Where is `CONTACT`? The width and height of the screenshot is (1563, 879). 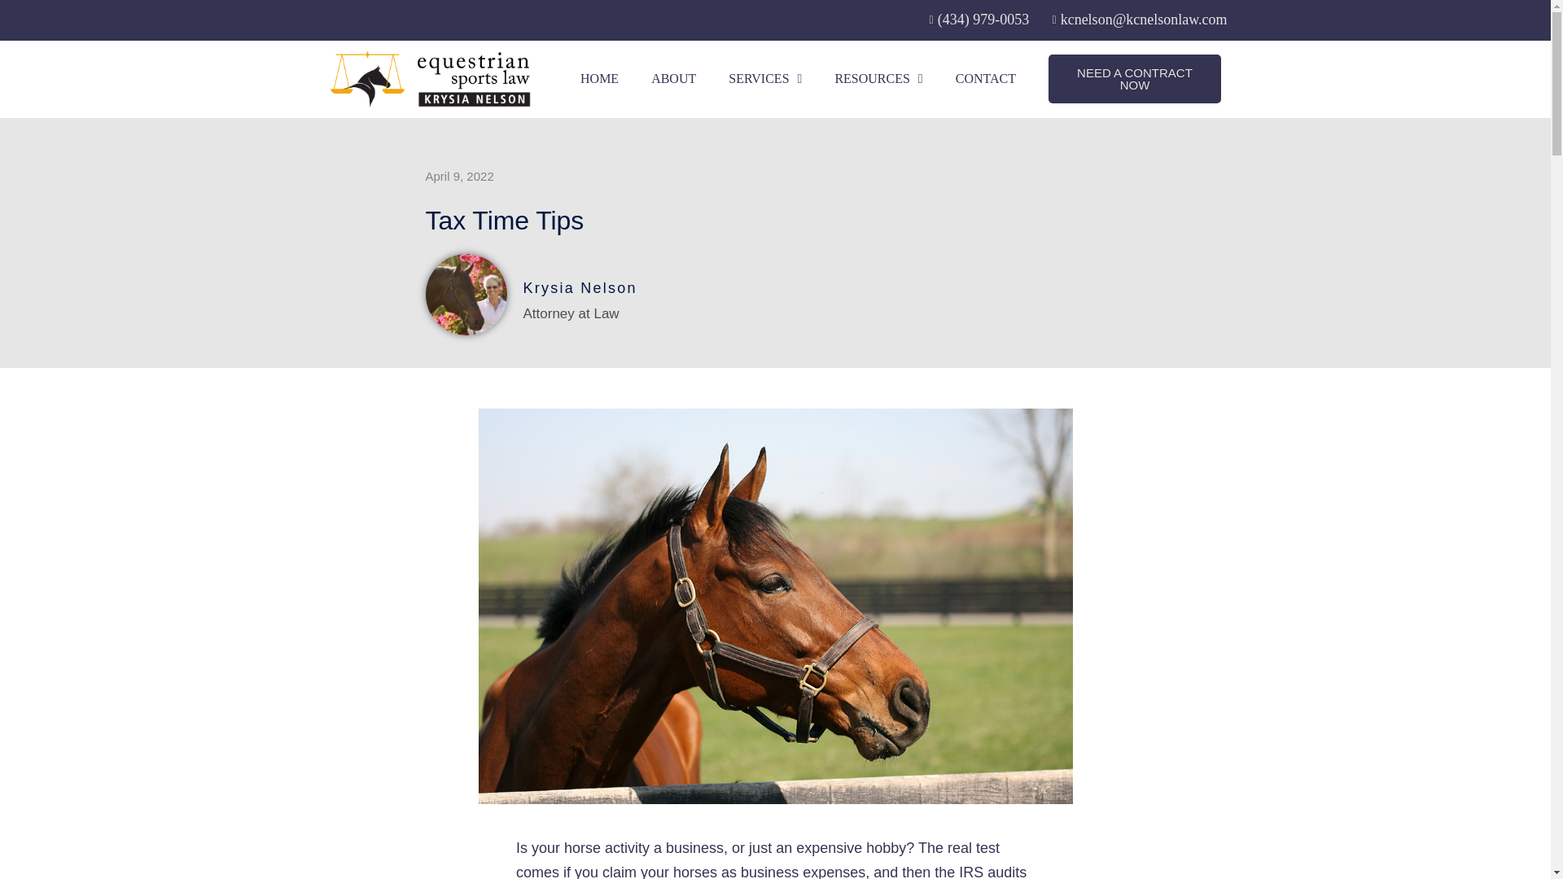 CONTACT is located at coordinates (985, 78).